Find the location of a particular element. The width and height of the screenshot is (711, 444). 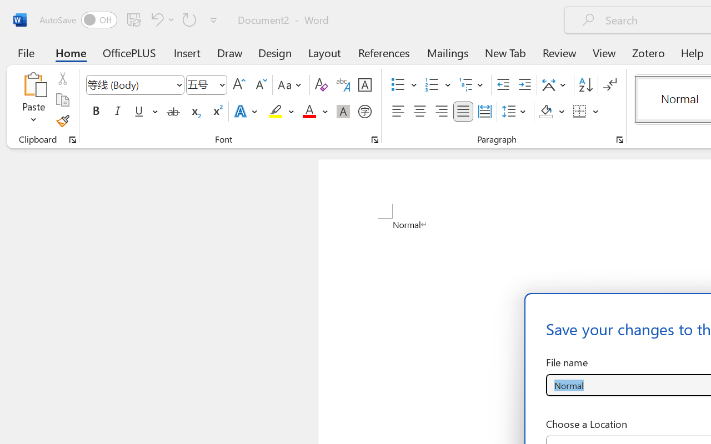

Review is located at coordinates (559, 52).